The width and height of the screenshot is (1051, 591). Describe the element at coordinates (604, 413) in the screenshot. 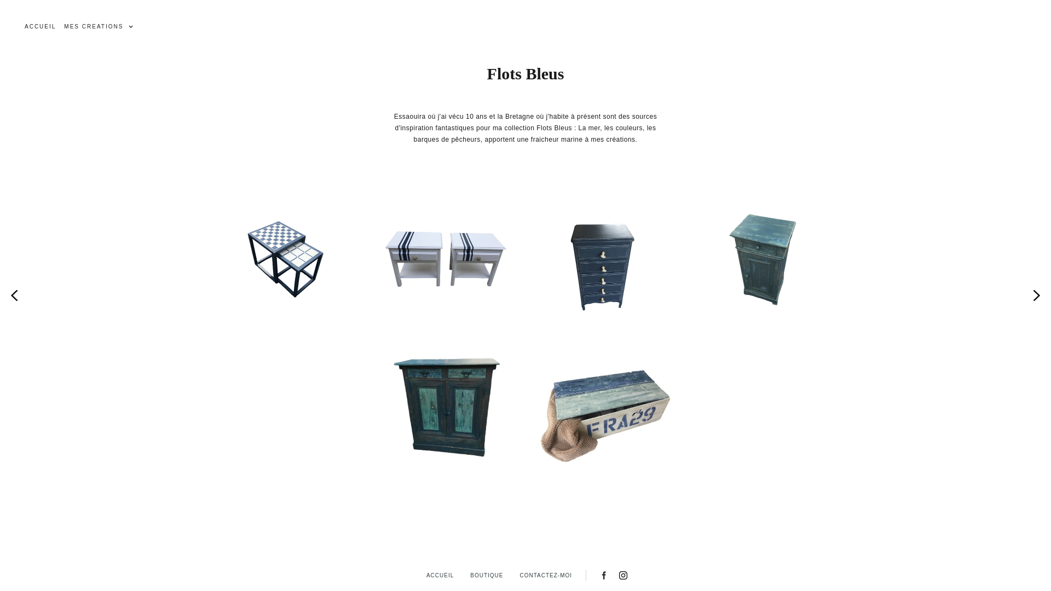

I see `COFFRE` at that location.